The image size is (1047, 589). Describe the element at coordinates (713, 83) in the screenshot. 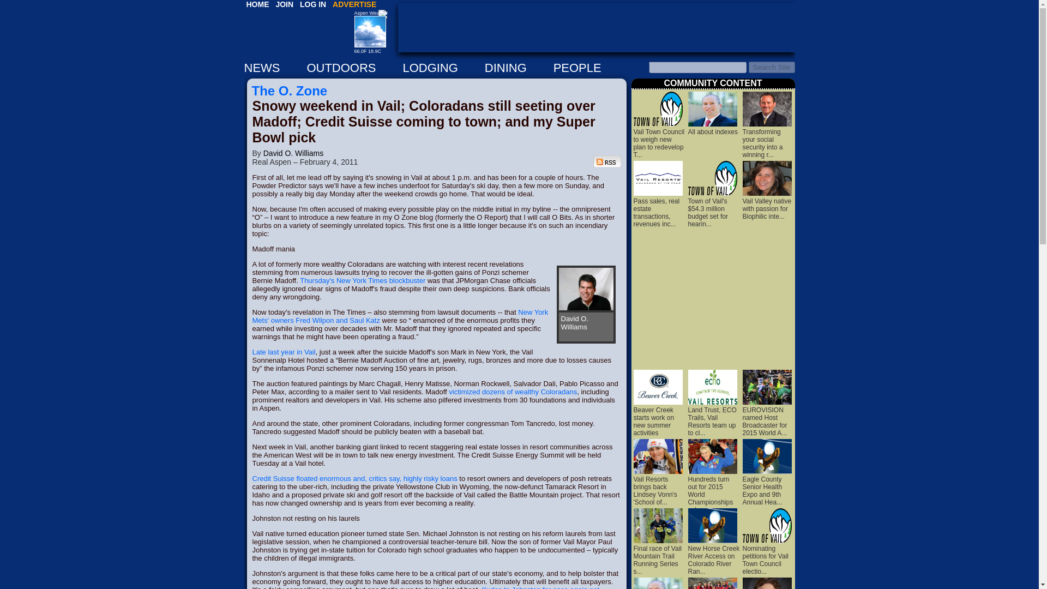

I see `COMMUNITY CONTENT` at that location.